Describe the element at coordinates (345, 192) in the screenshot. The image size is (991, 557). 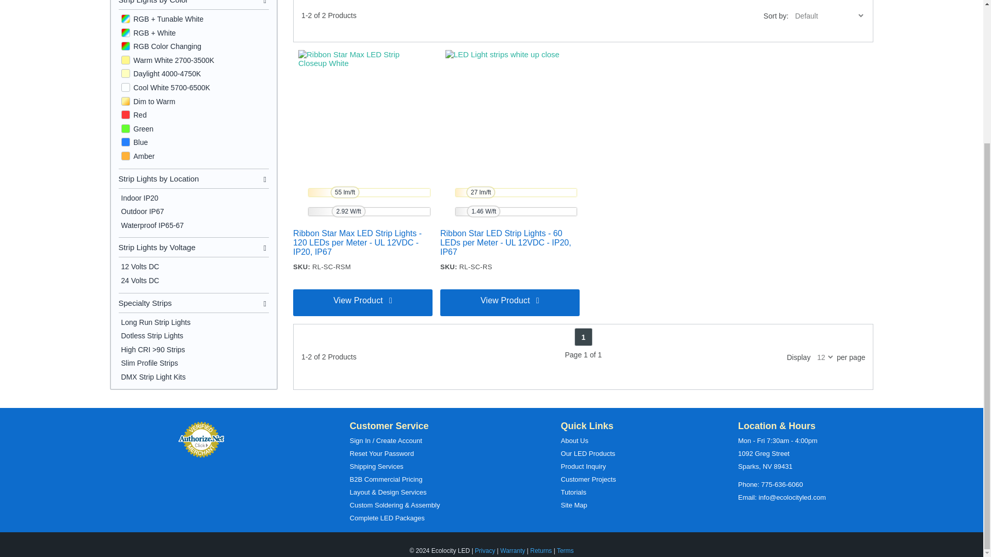
I see `Brightness` at that location.